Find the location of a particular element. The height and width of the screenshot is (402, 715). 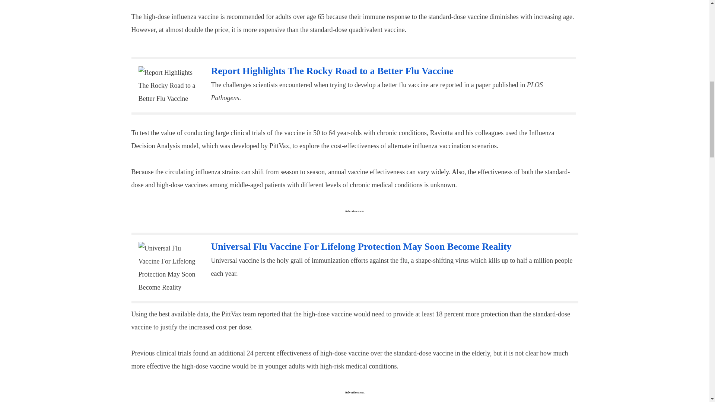

Report Highlights The Rocky Road to a Better Flu Vaccine is located at coordinates (332, 71).